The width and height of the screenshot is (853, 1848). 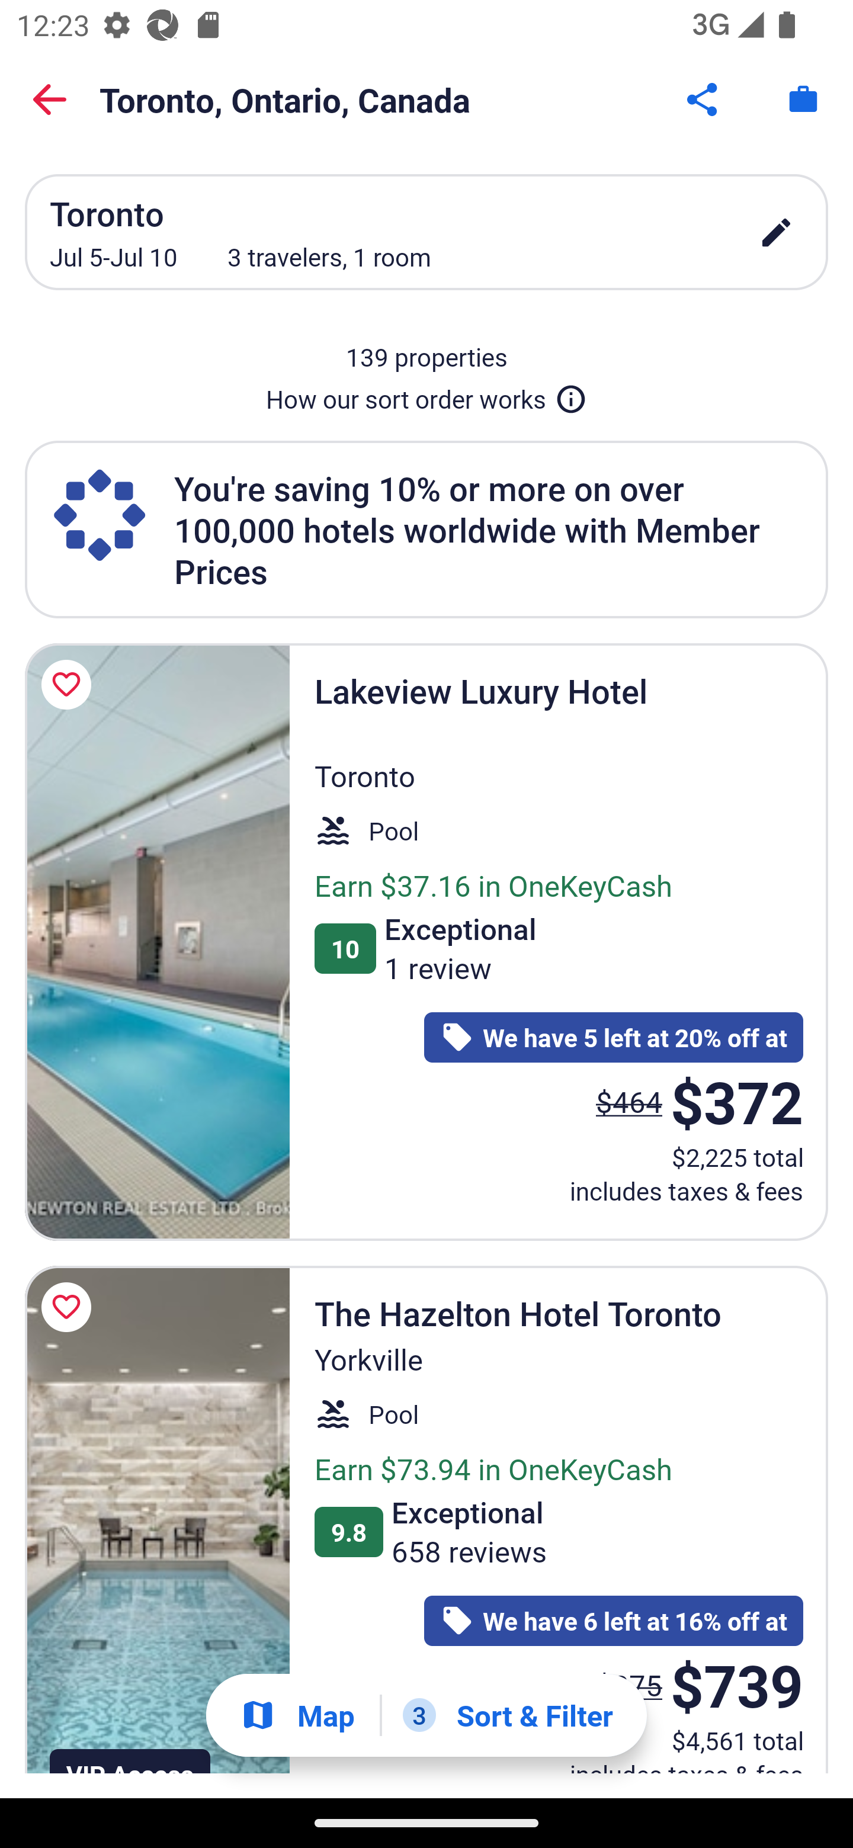 I want to click on Save The Hazelton Hotel Toronto to a trip, so click(x=70, y=1307).